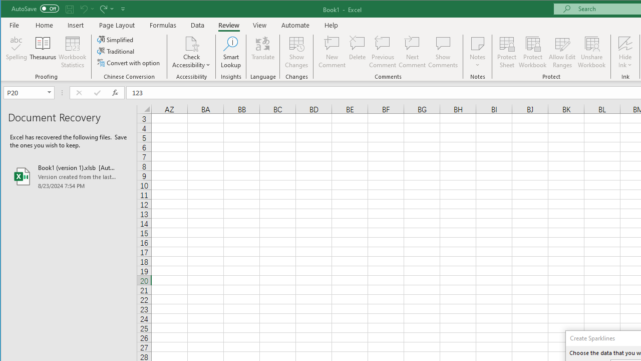 The width and height of the screenshot is (641, 361). What do you see at coordinates (228, 25) in the screenshot?
I see `Review` at bounding box center [228, 25].